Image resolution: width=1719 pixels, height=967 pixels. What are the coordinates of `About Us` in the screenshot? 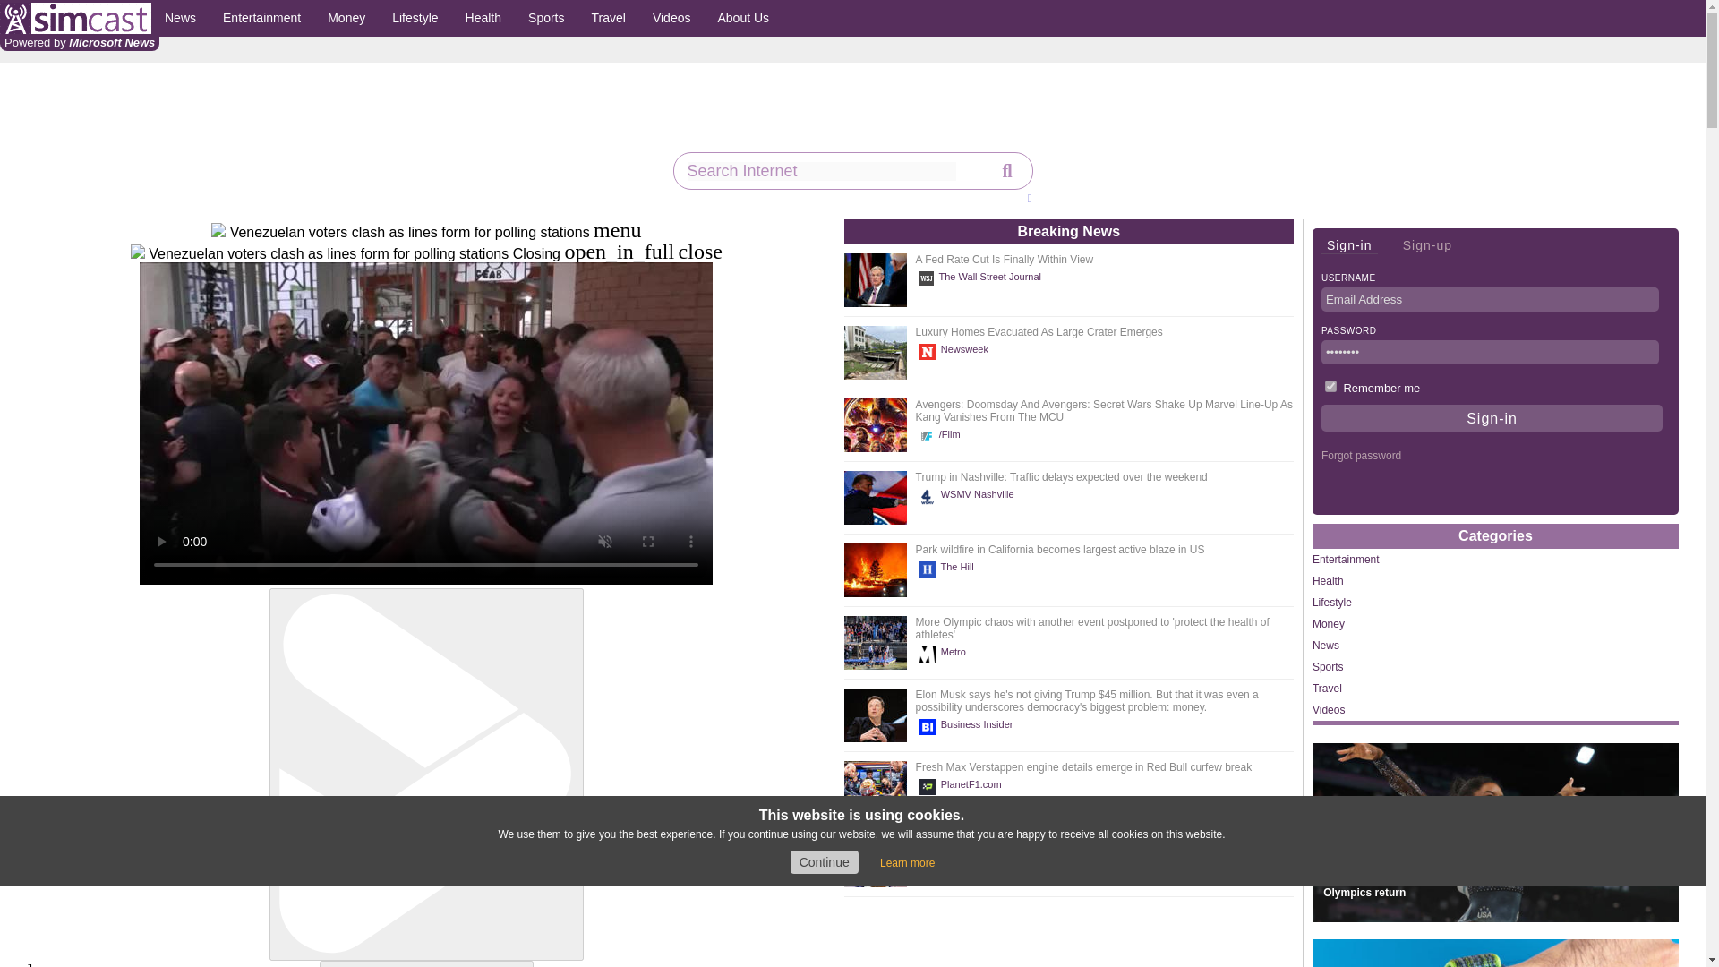 It's located at (742, 18).